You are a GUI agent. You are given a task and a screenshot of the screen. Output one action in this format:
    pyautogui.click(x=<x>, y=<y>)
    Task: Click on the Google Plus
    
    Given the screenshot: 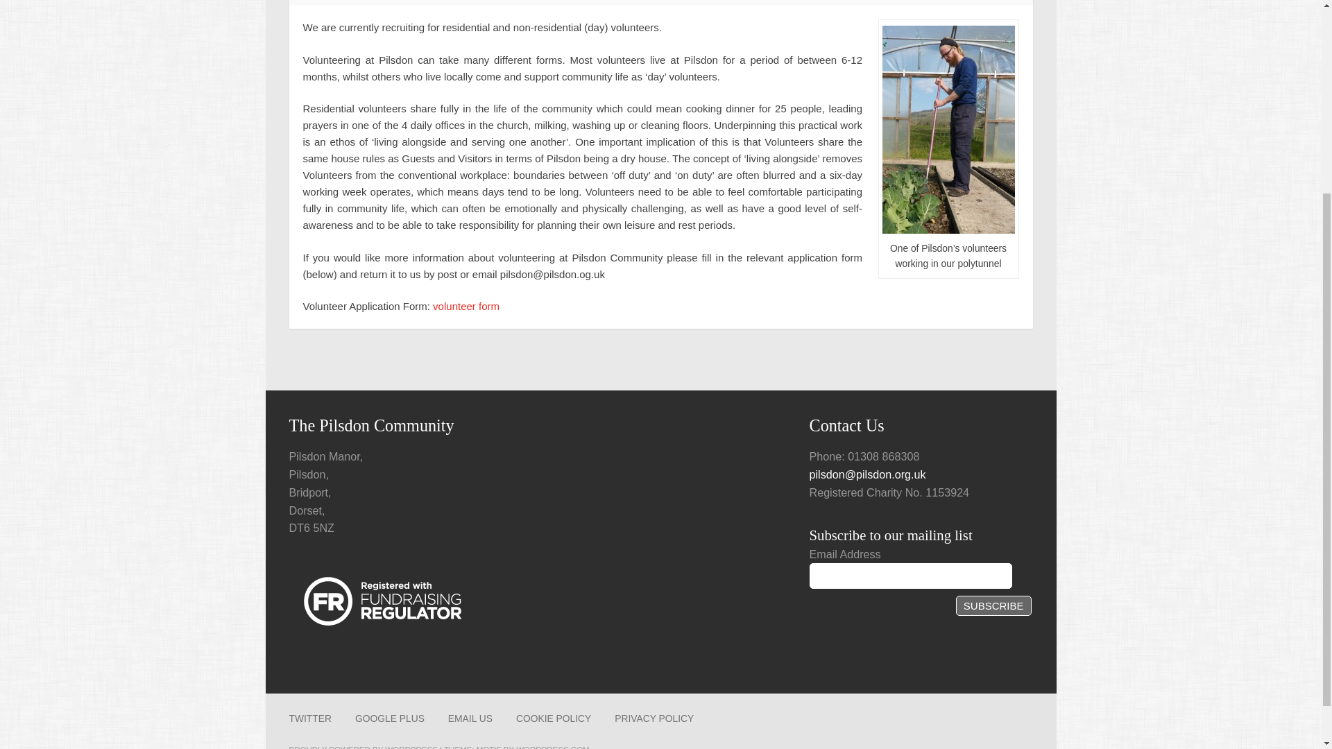 What is the action you would take?
    pyautogui.click(x=390, y=718)
    